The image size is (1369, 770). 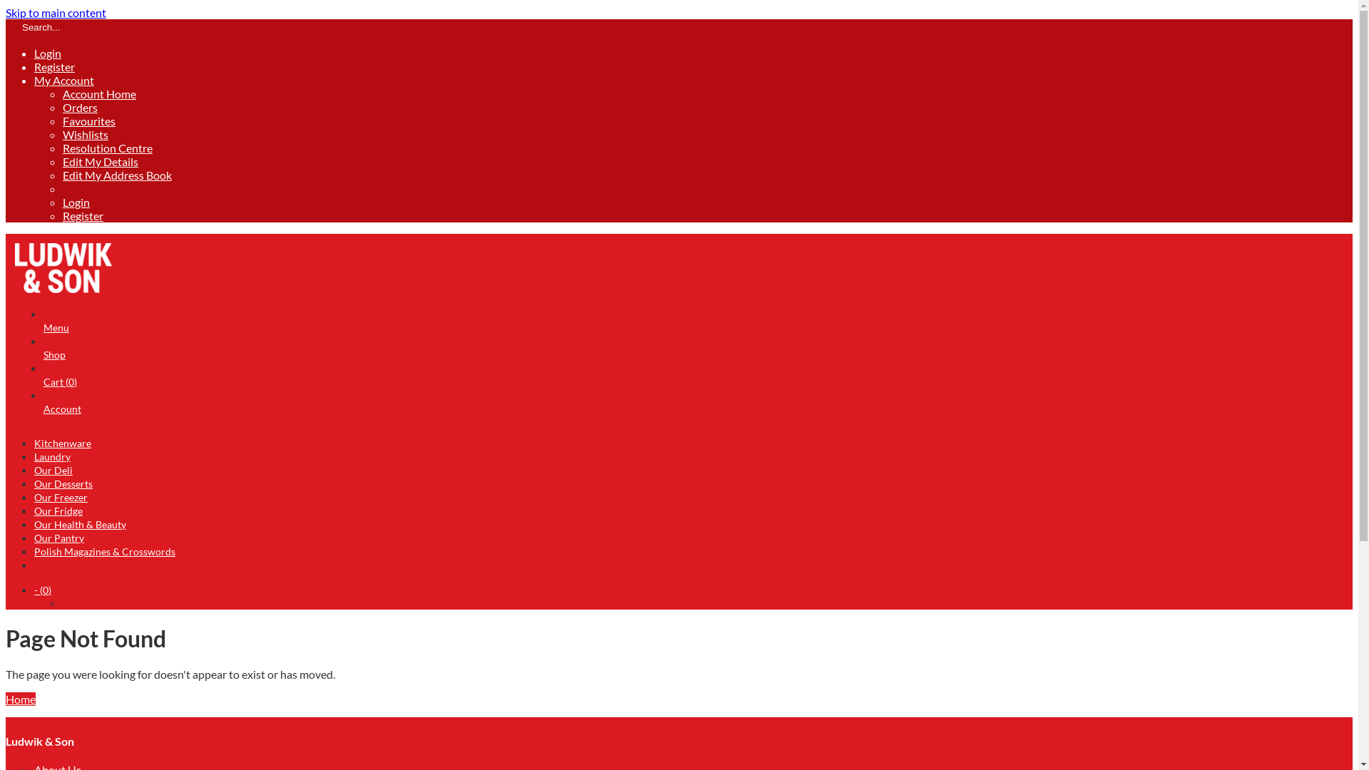 What do you see at coordinates (63, 443) in the screenshot?
I see `Kitchenware` at bounding box center [63, 443].